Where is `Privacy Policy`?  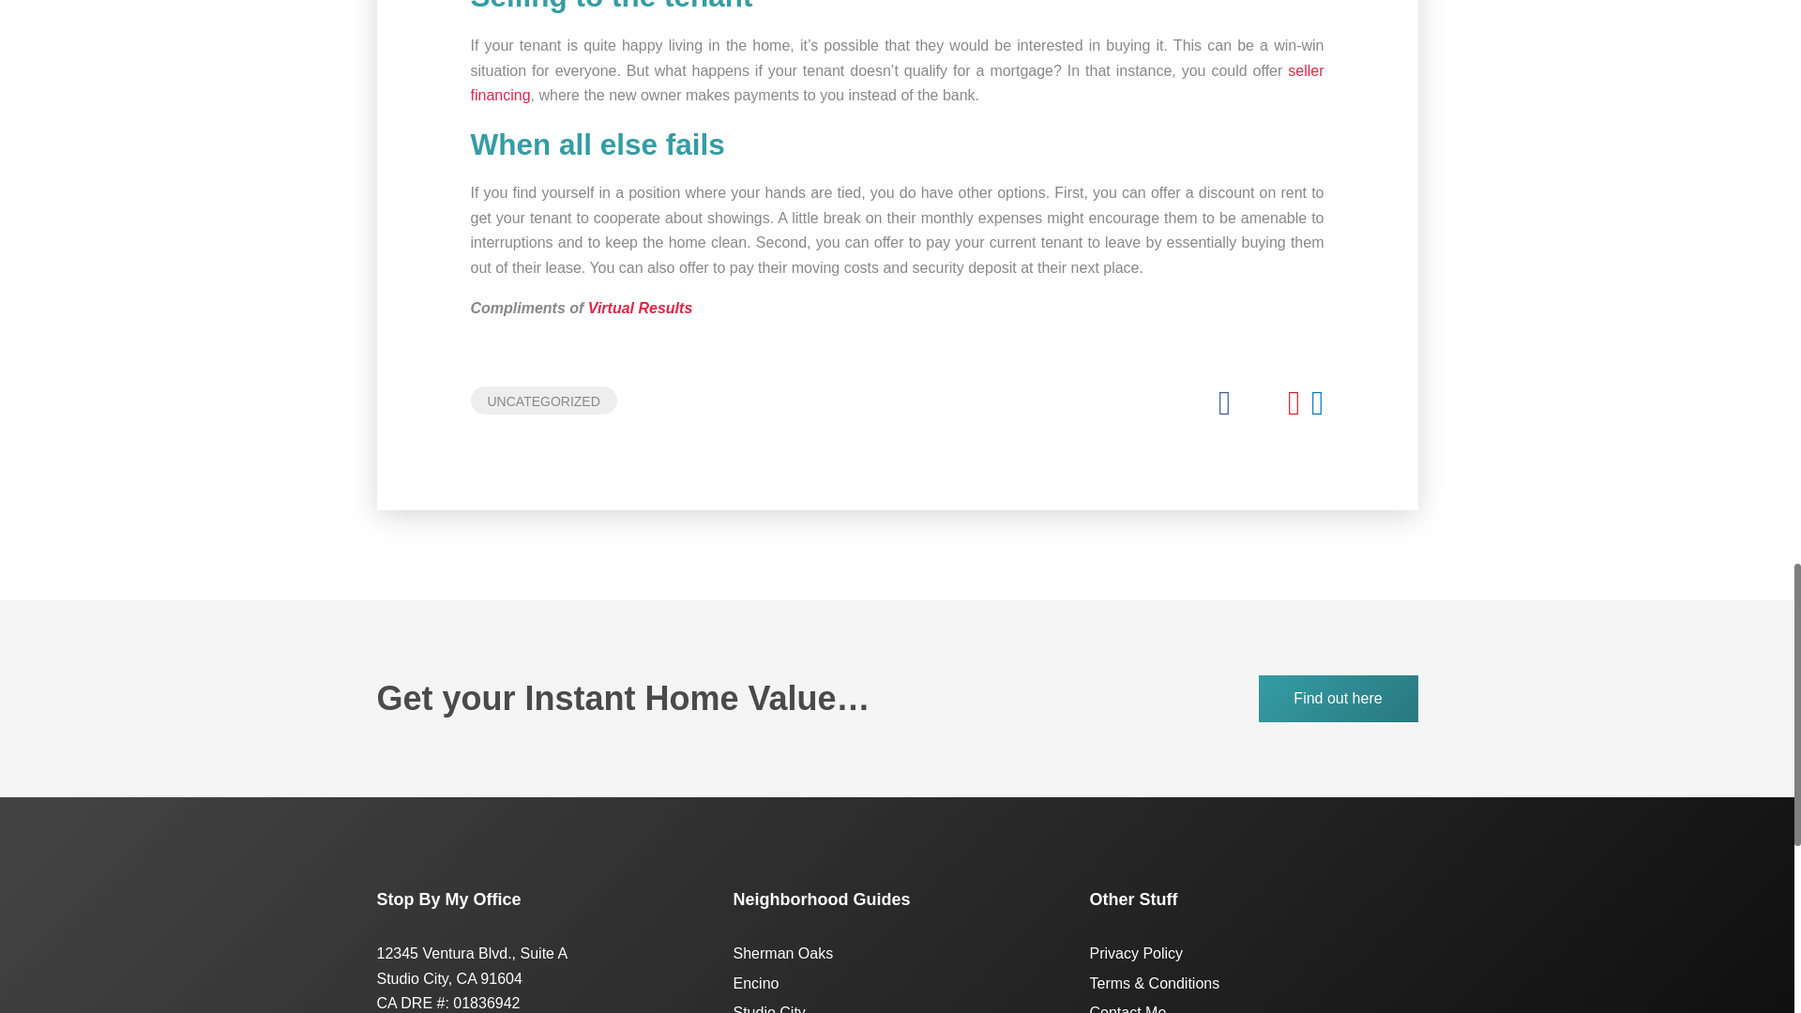
Privacy Policy is located at coordinates (1136, 953).